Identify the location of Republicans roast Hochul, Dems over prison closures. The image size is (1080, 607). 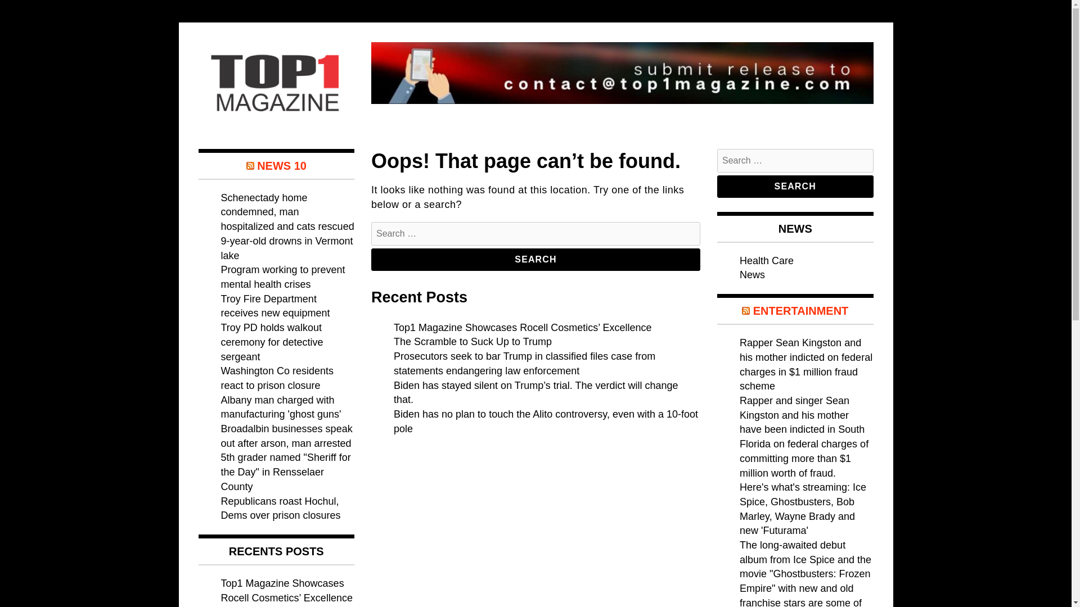
(280, 508).